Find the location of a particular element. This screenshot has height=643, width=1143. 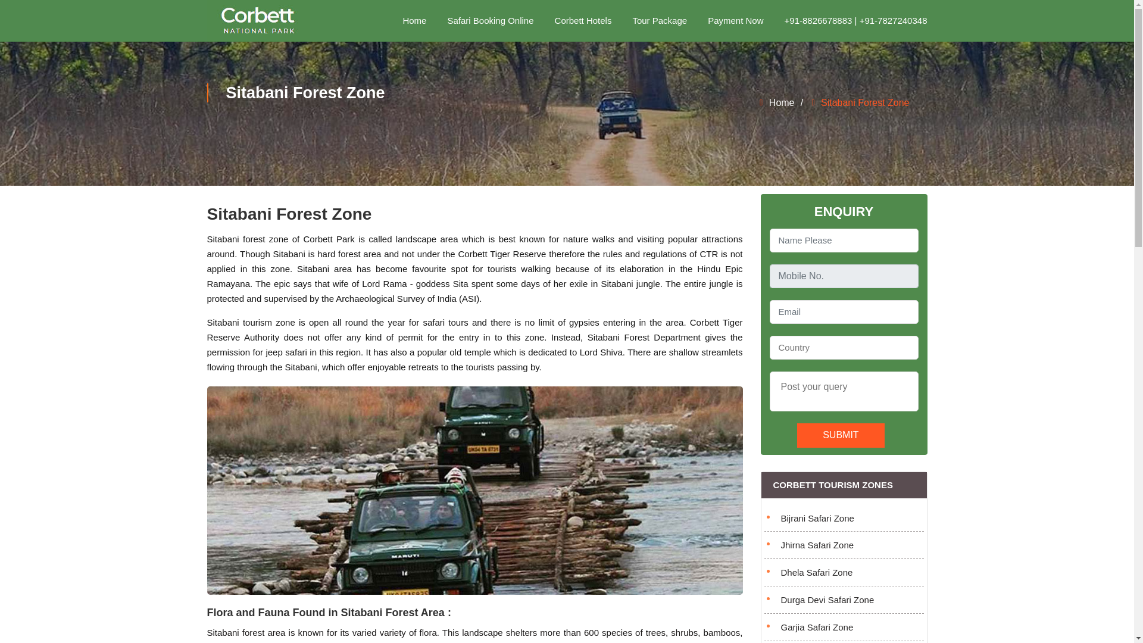

Garjia Safari Zone is located at coordinates (844, 628).